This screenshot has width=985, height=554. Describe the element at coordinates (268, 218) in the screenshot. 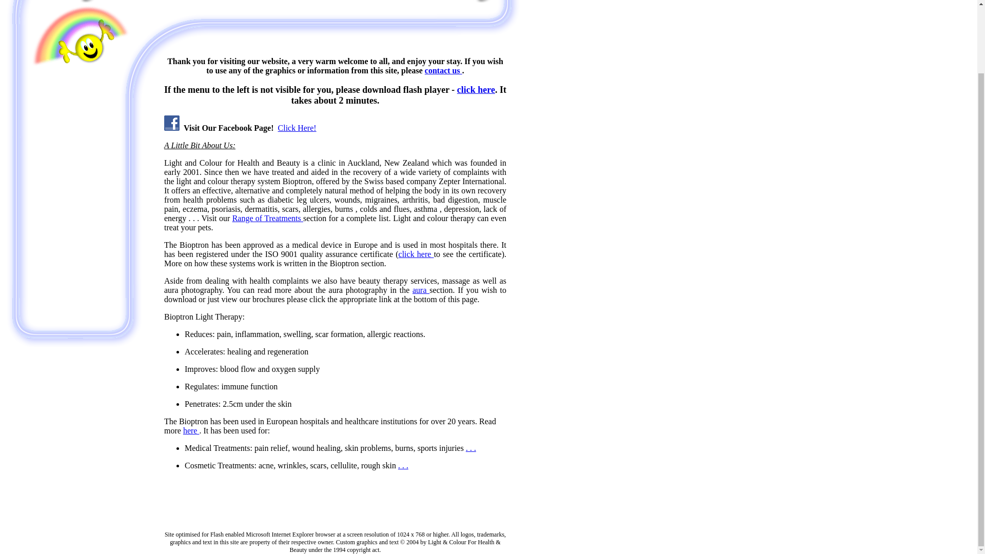

I see `Range of Treatments` at that location.